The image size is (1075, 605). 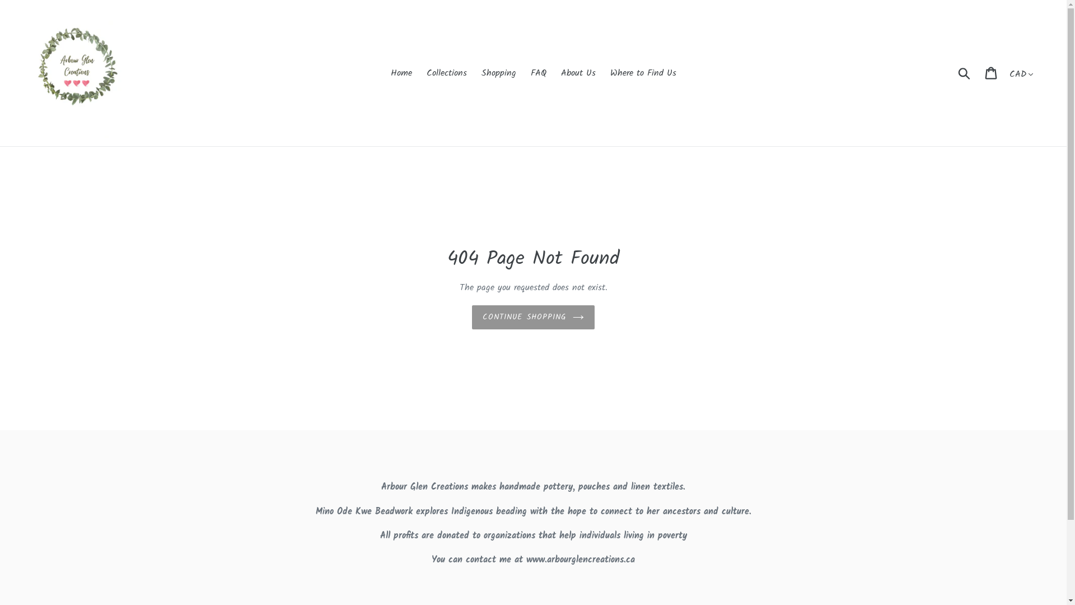 I want to click on Home, so click(x=401, y=73).